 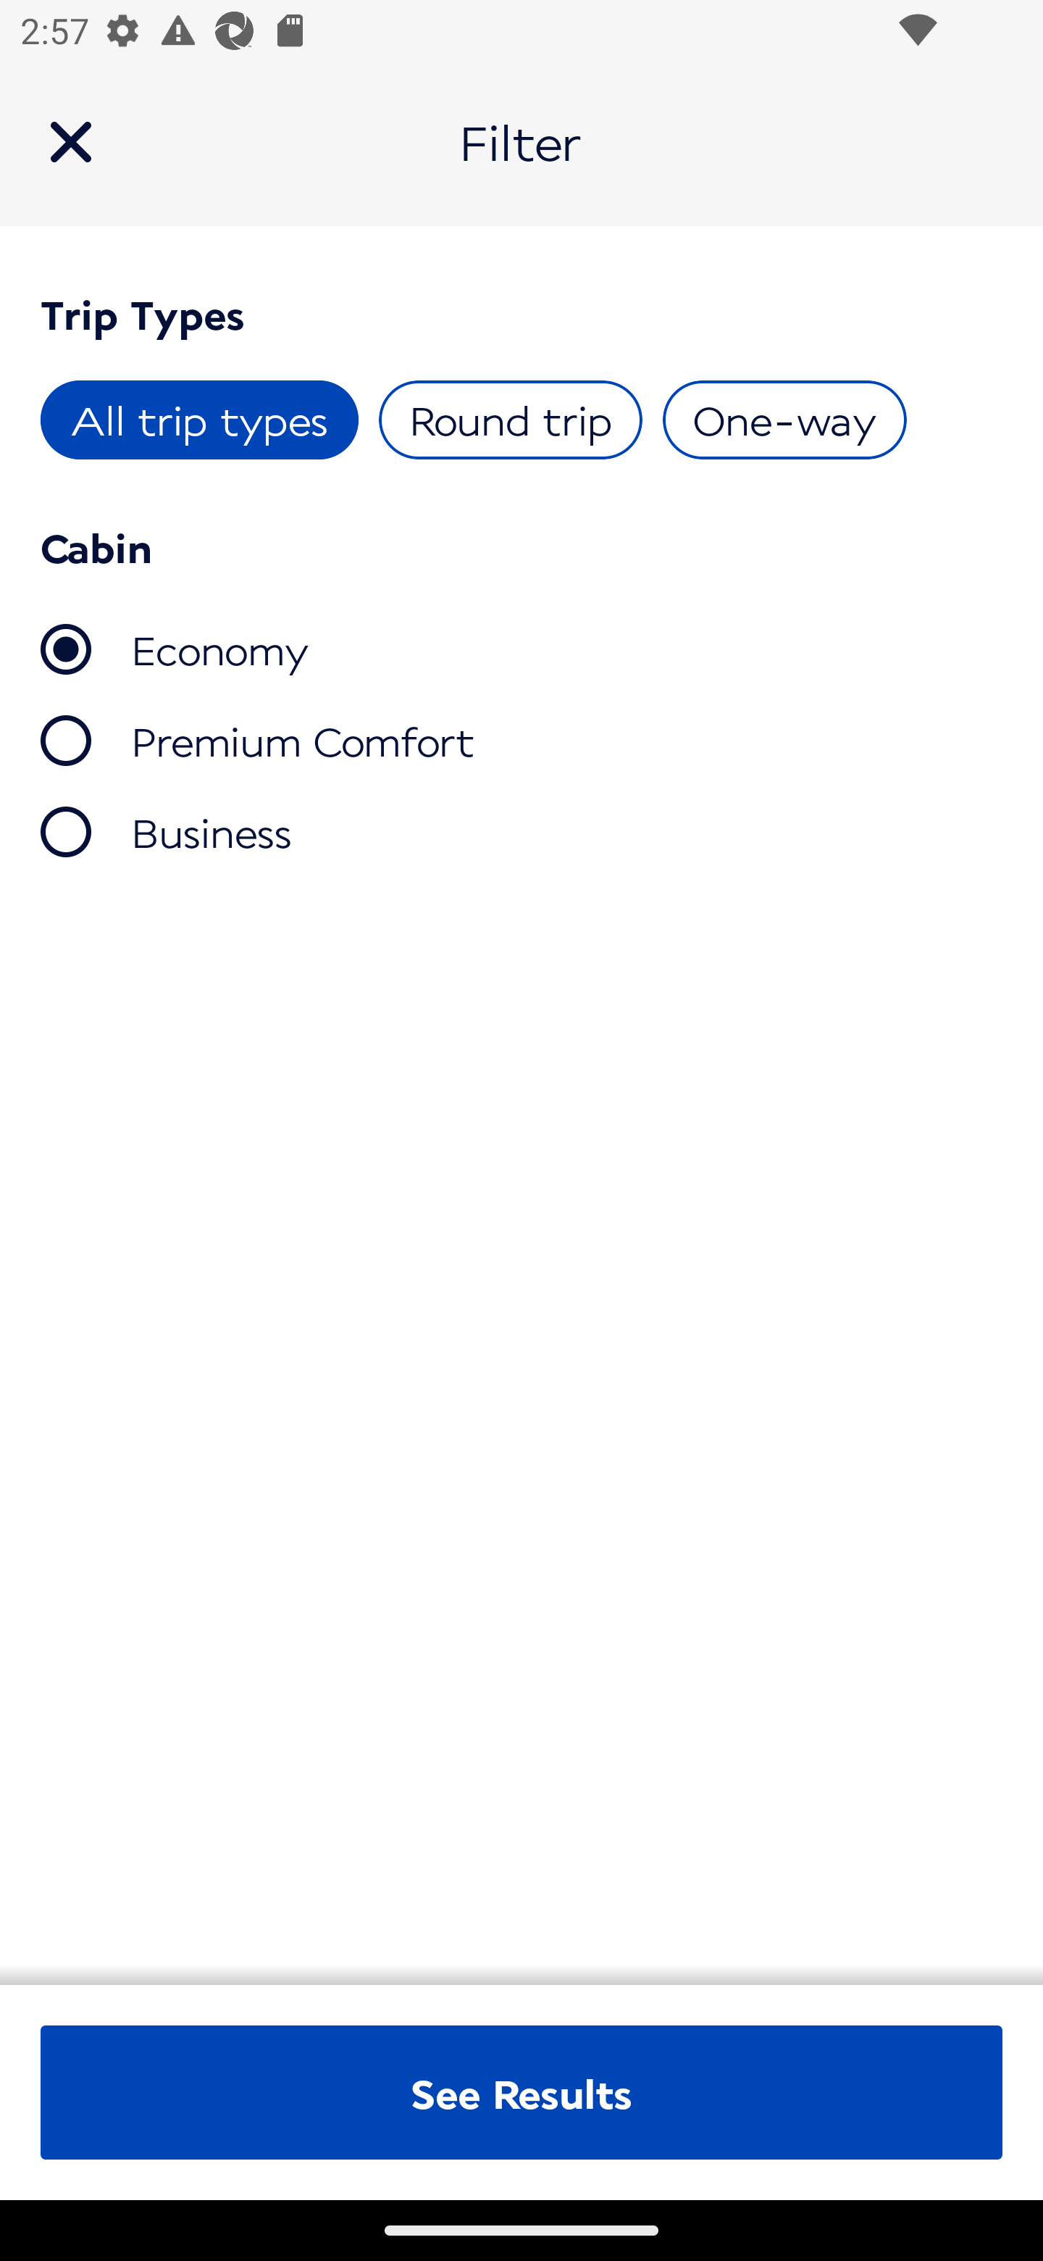 I want to click on See Results, so click(x=521, y=2092).